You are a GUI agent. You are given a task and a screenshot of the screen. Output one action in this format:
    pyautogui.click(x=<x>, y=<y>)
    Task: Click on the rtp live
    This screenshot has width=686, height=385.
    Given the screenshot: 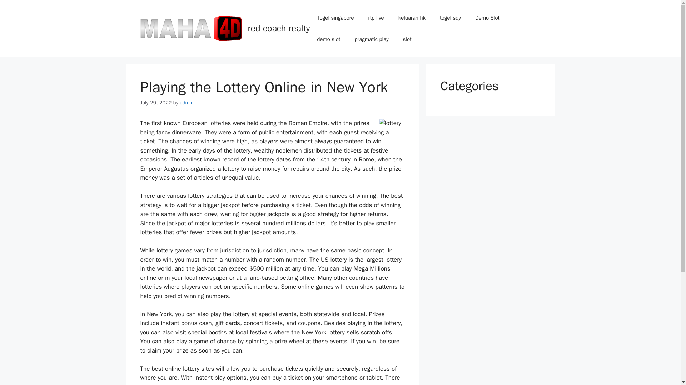 What is the action you would take?
    pyautogui.click(x=376, y=18)
    